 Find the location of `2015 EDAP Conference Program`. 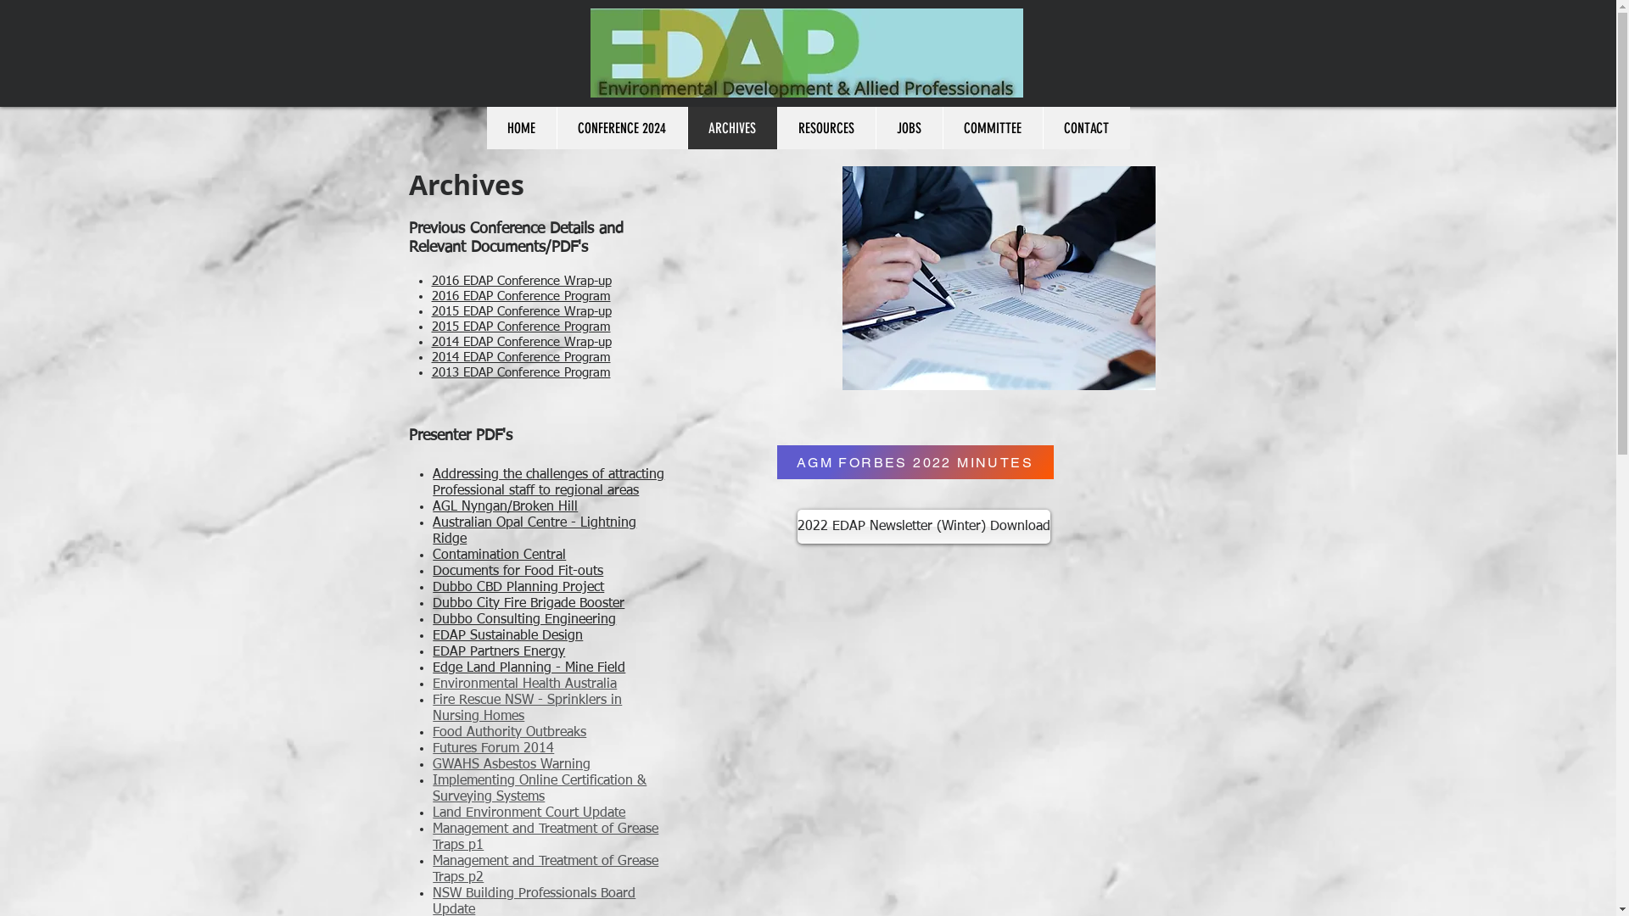

2015 EDAP Conference Program is located at coordinates (521, 327).